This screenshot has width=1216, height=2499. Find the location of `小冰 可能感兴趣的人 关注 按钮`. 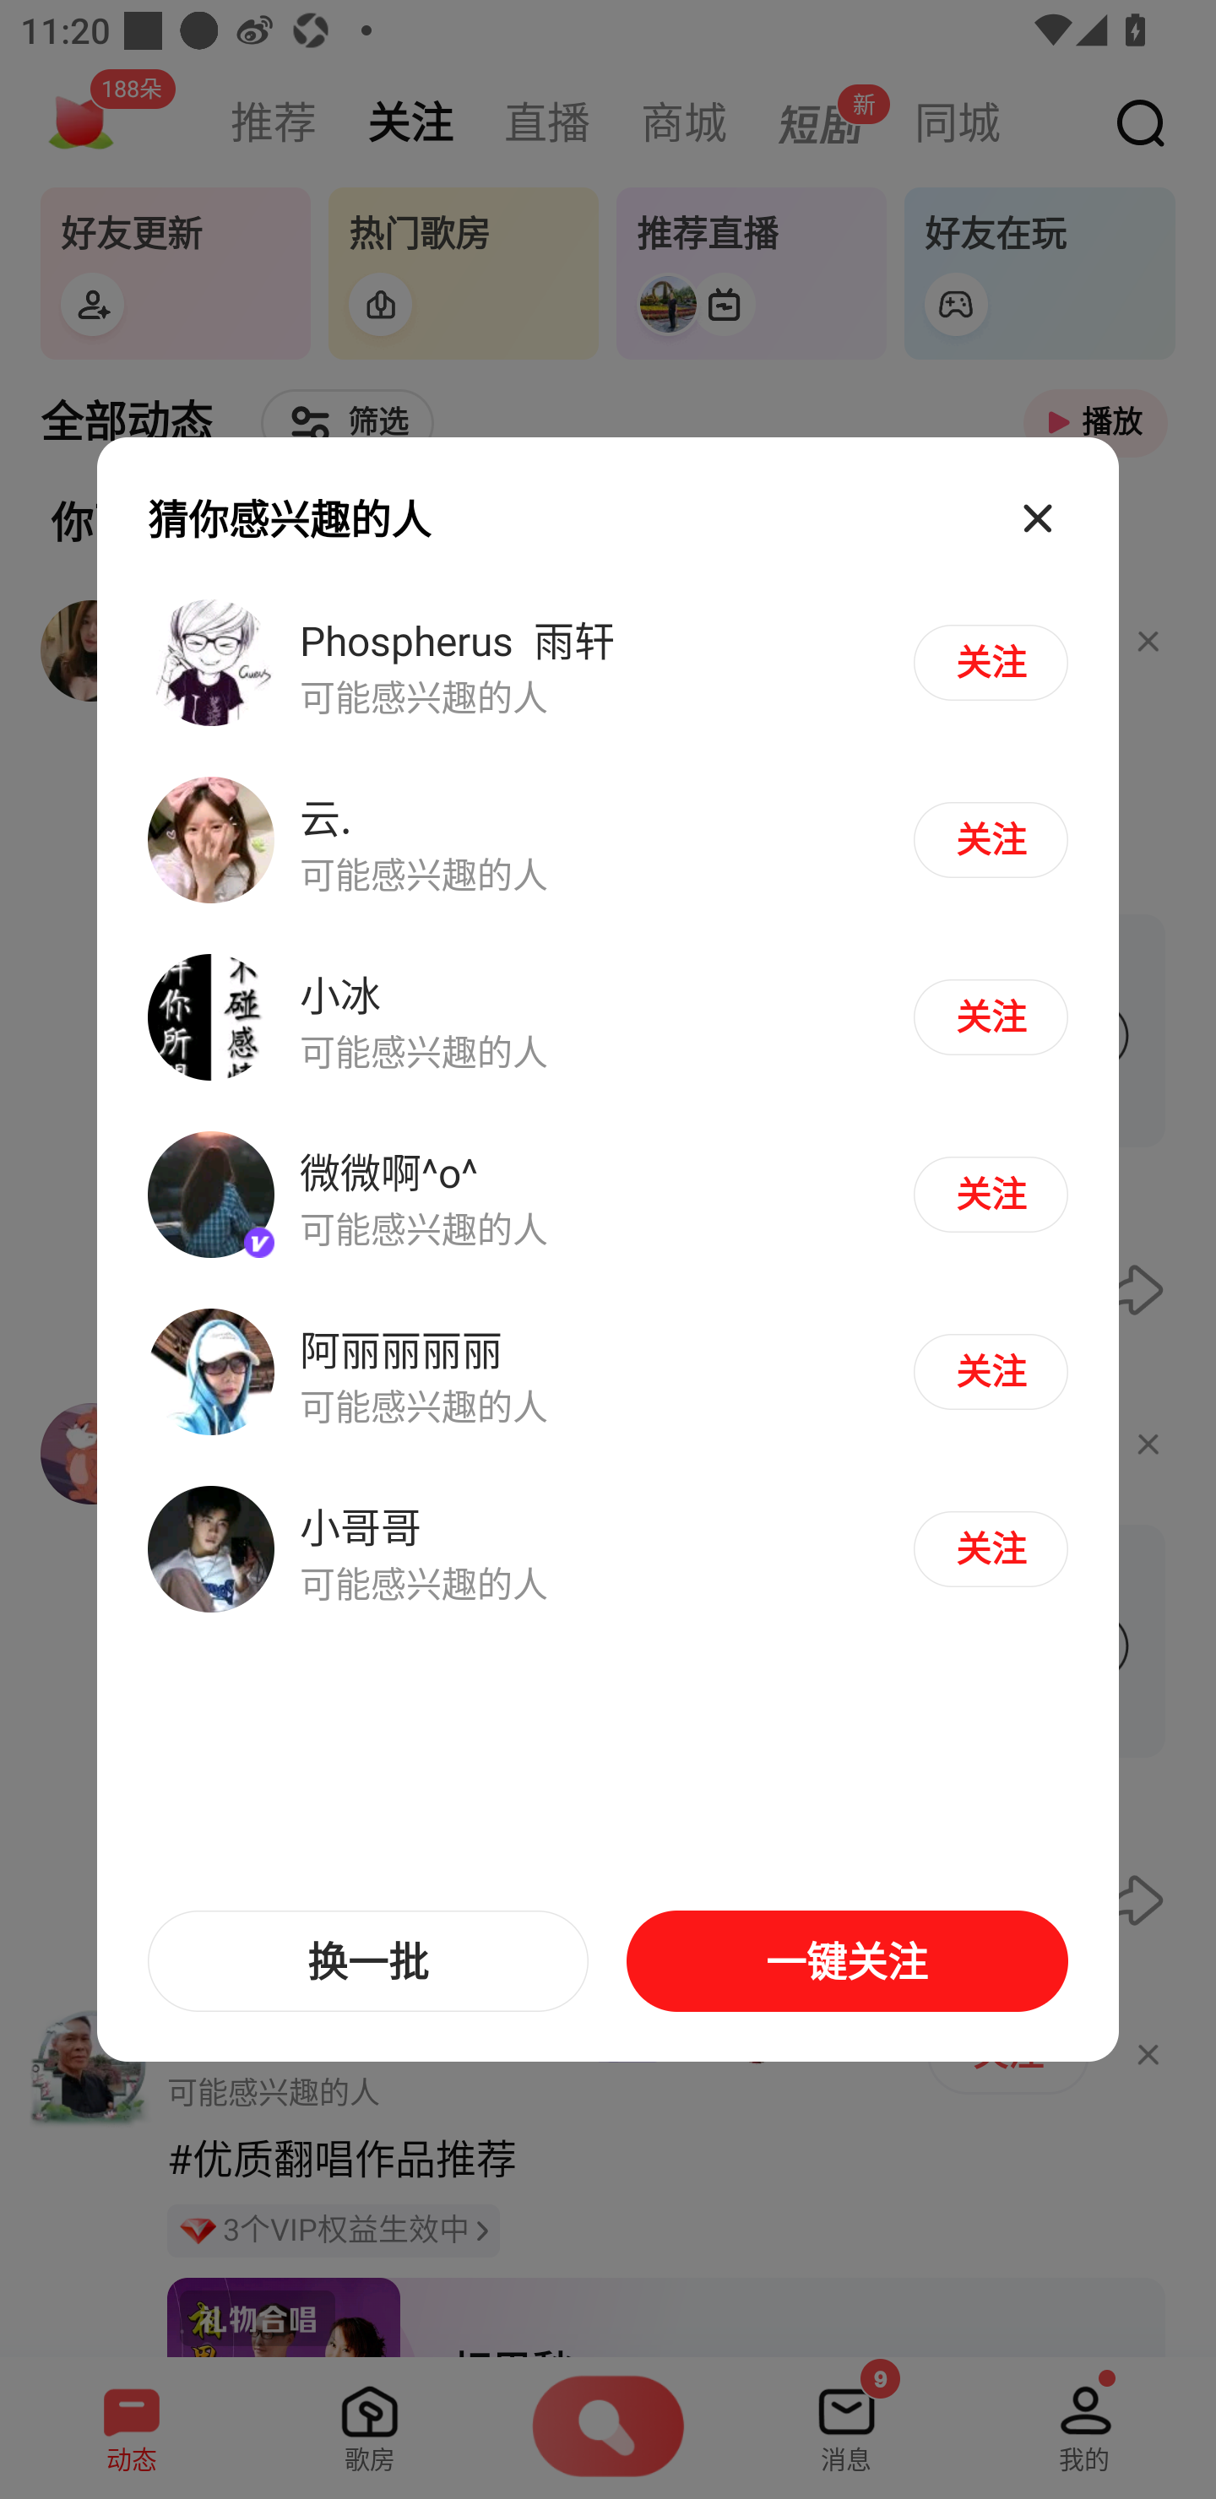

小冰 可能感兴趣的人 关注 按钮 is located at coordinates (608, 1018).